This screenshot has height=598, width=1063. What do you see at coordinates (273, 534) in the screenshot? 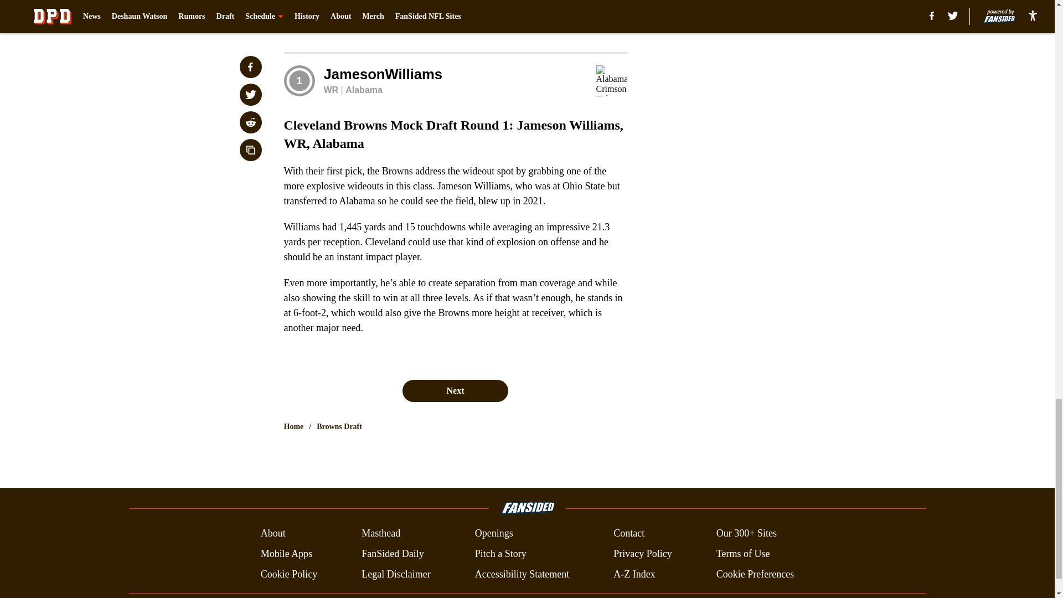
I see `About` at bounding box center [273, 534].